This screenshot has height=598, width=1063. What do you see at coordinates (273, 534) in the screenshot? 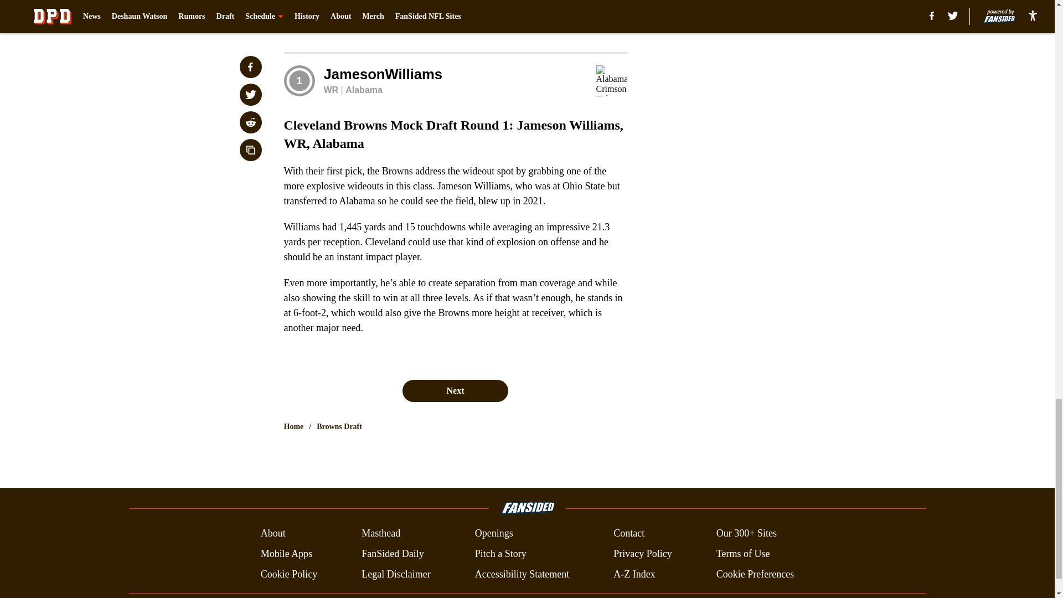
I see `About` at bounding box center [273, 534].